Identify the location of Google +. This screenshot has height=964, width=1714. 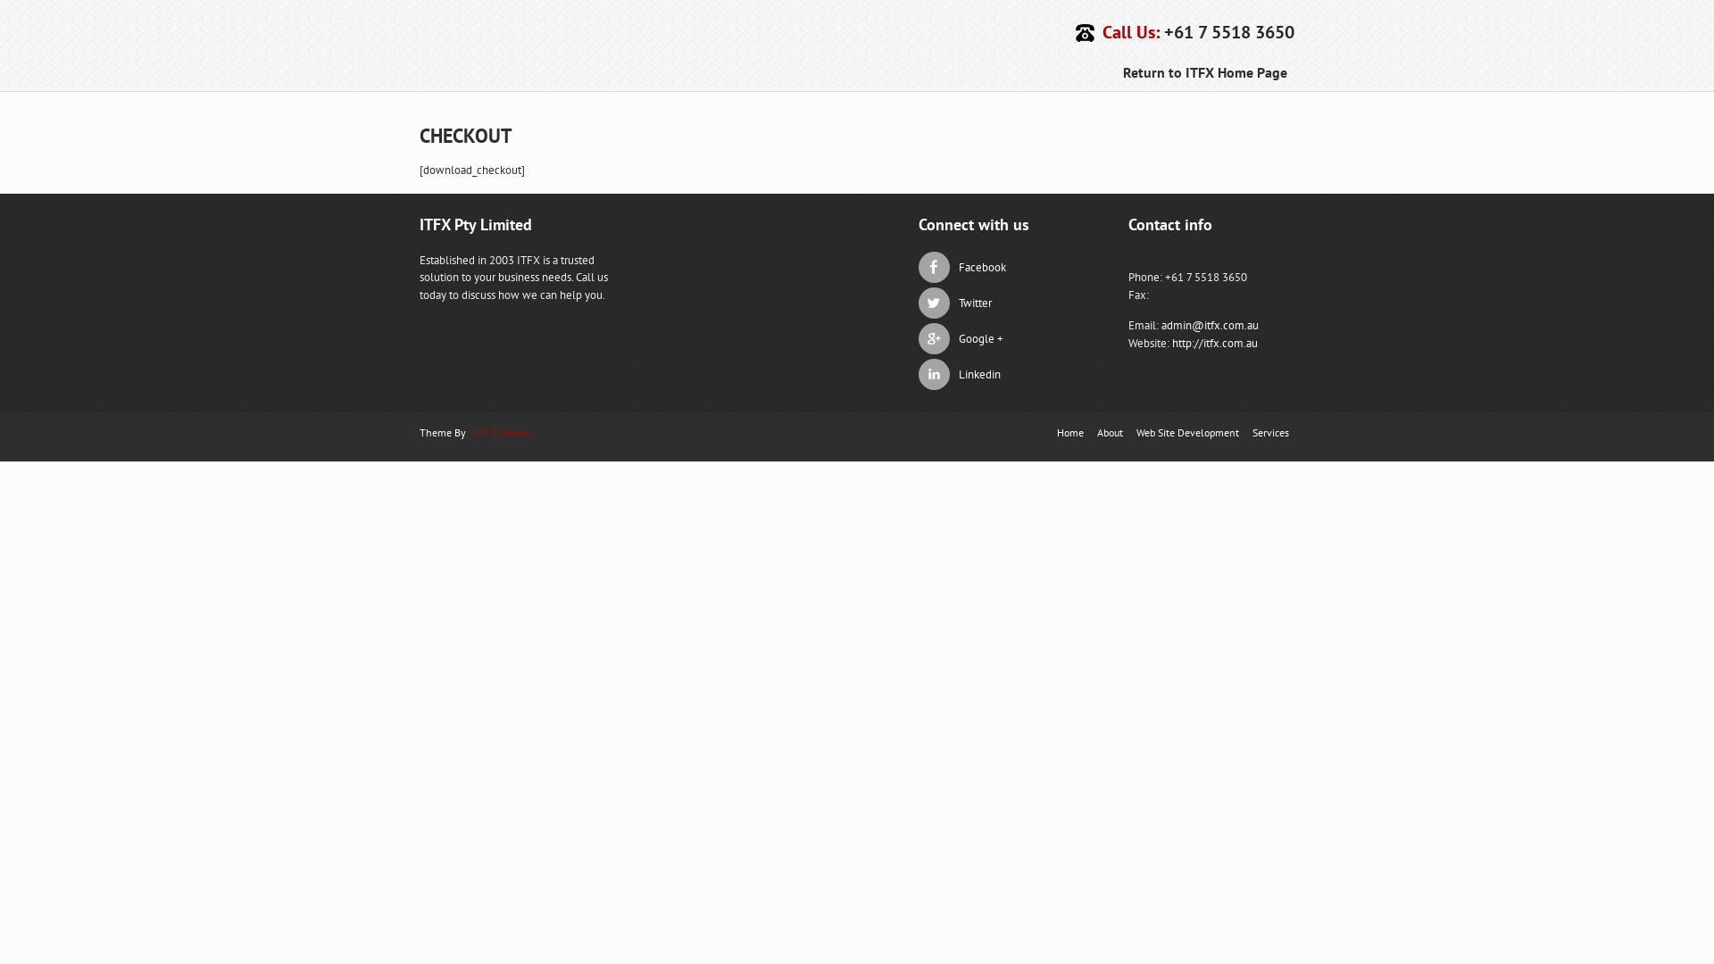
(997, 339).